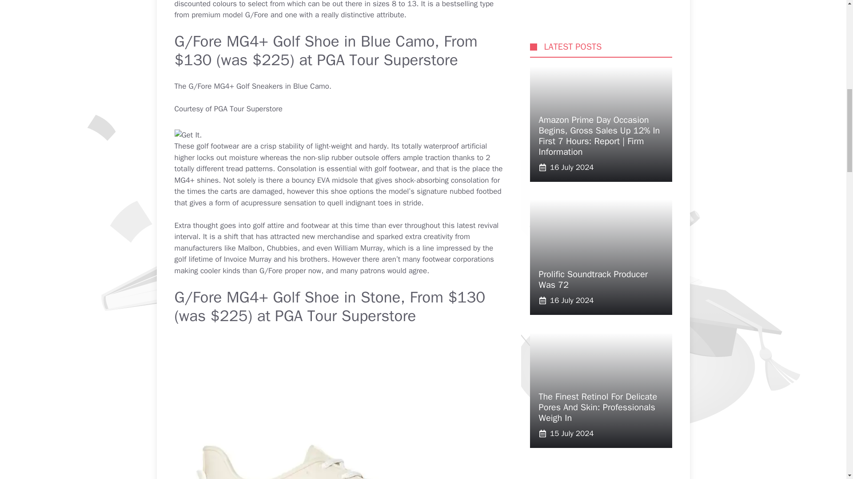 This screenshot has width=853, height=479. What do you see at coordinates (359, 248) in the screenshot?
I see `William Murray` at bounding box center [359, 248].